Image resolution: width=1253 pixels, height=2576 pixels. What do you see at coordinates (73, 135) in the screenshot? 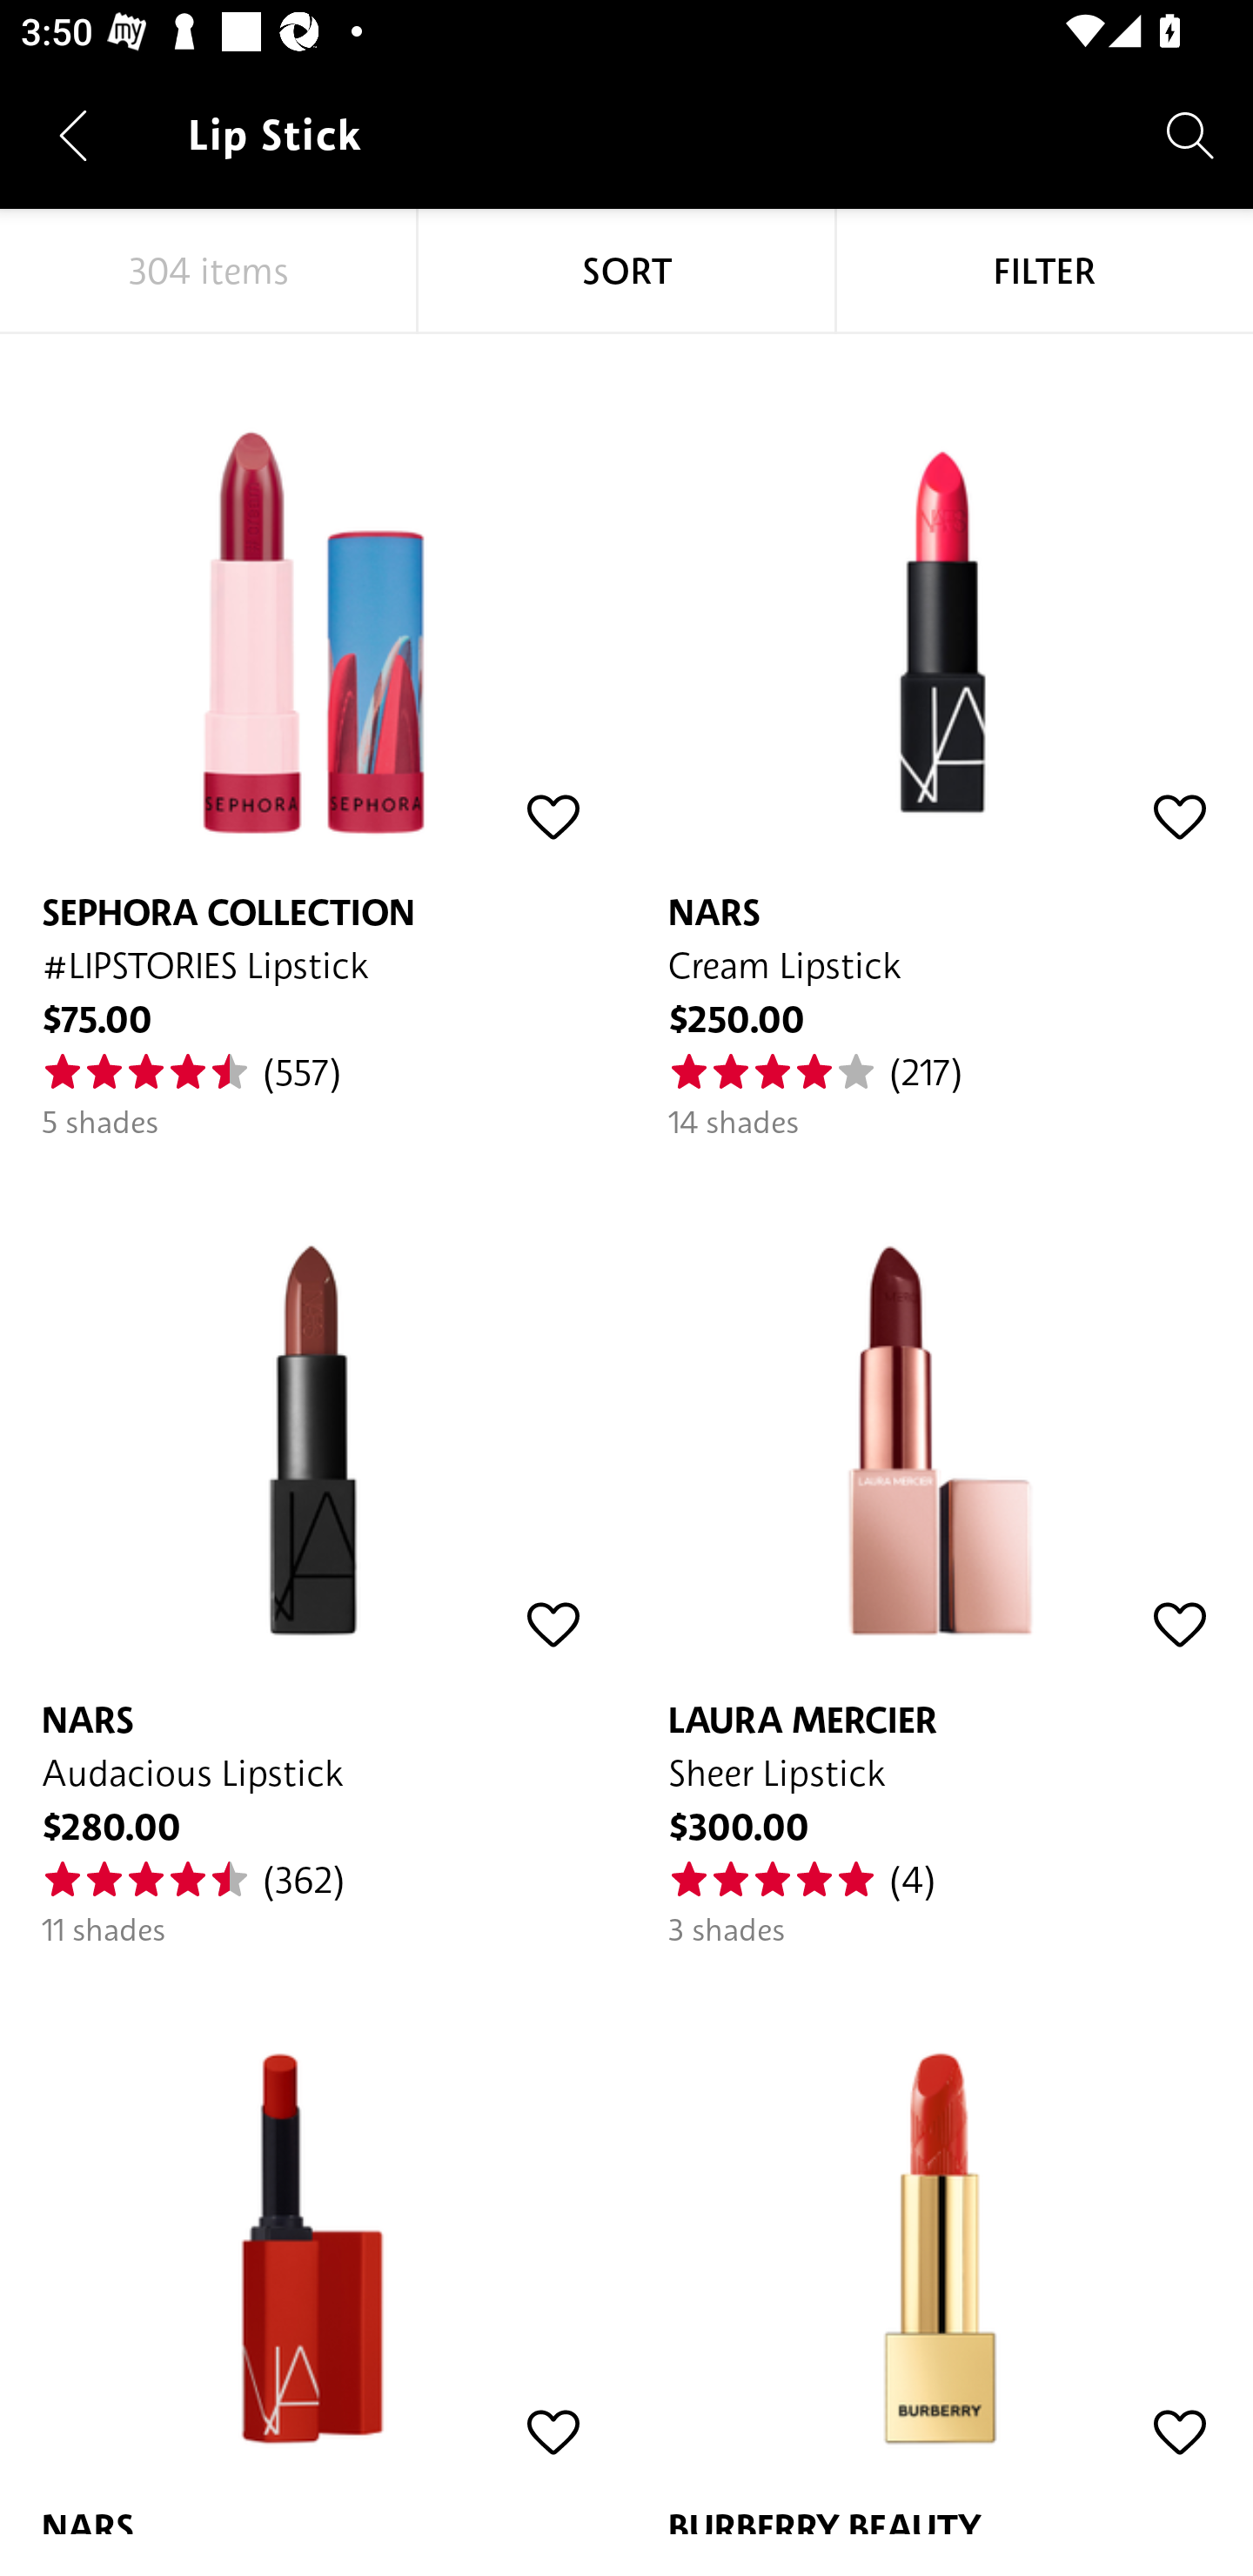
I see `Navigate up` at bounding box center [73, 135].